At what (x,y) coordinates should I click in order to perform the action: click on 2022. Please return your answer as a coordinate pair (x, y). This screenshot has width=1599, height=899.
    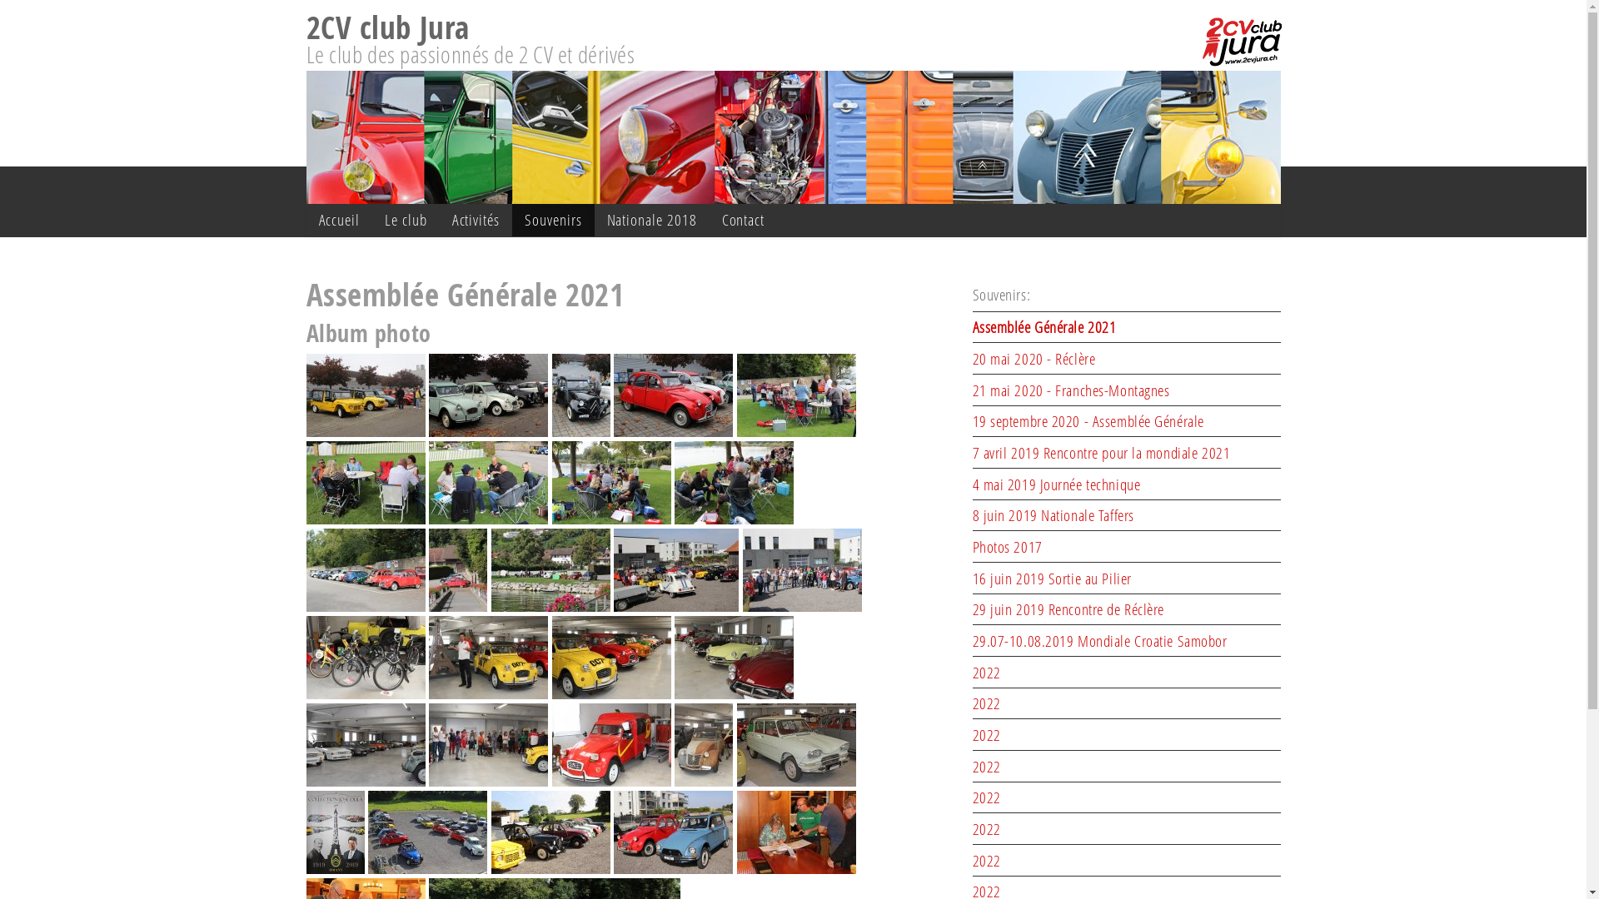
    Looking at the image, I should click on (987, 797).